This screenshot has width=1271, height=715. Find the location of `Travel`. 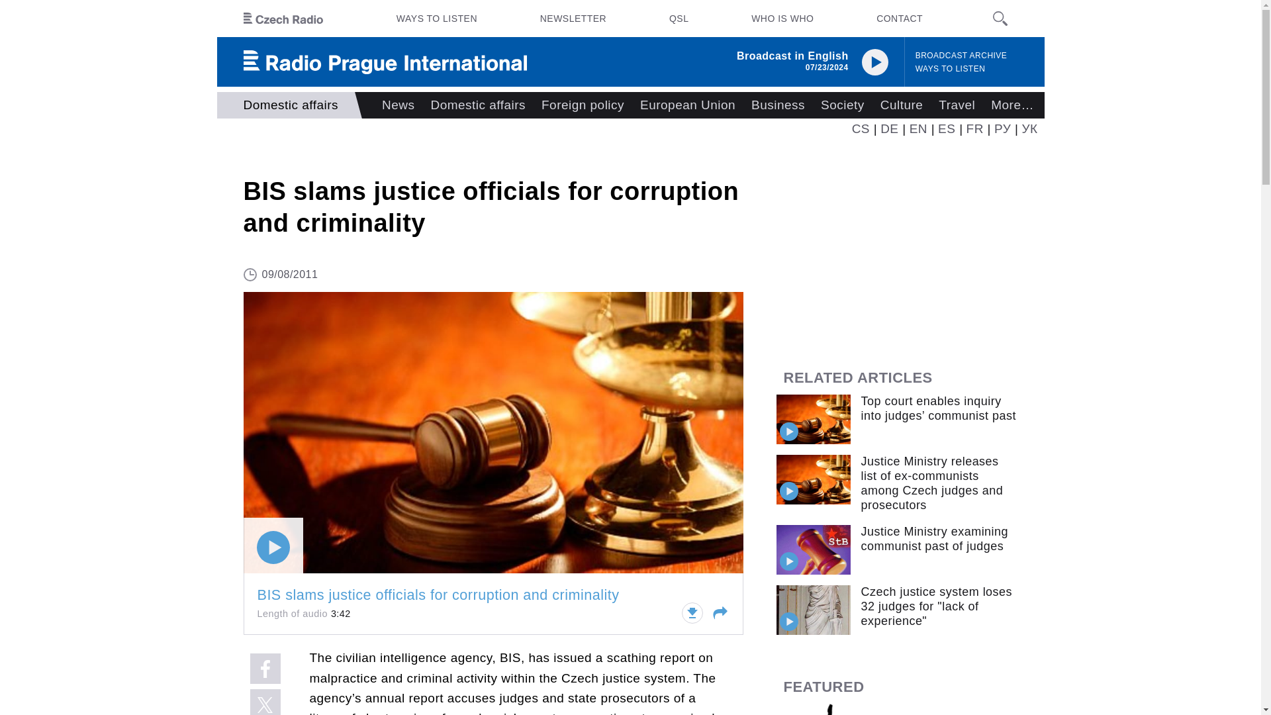

Travel is located at coordinates (956, 105).